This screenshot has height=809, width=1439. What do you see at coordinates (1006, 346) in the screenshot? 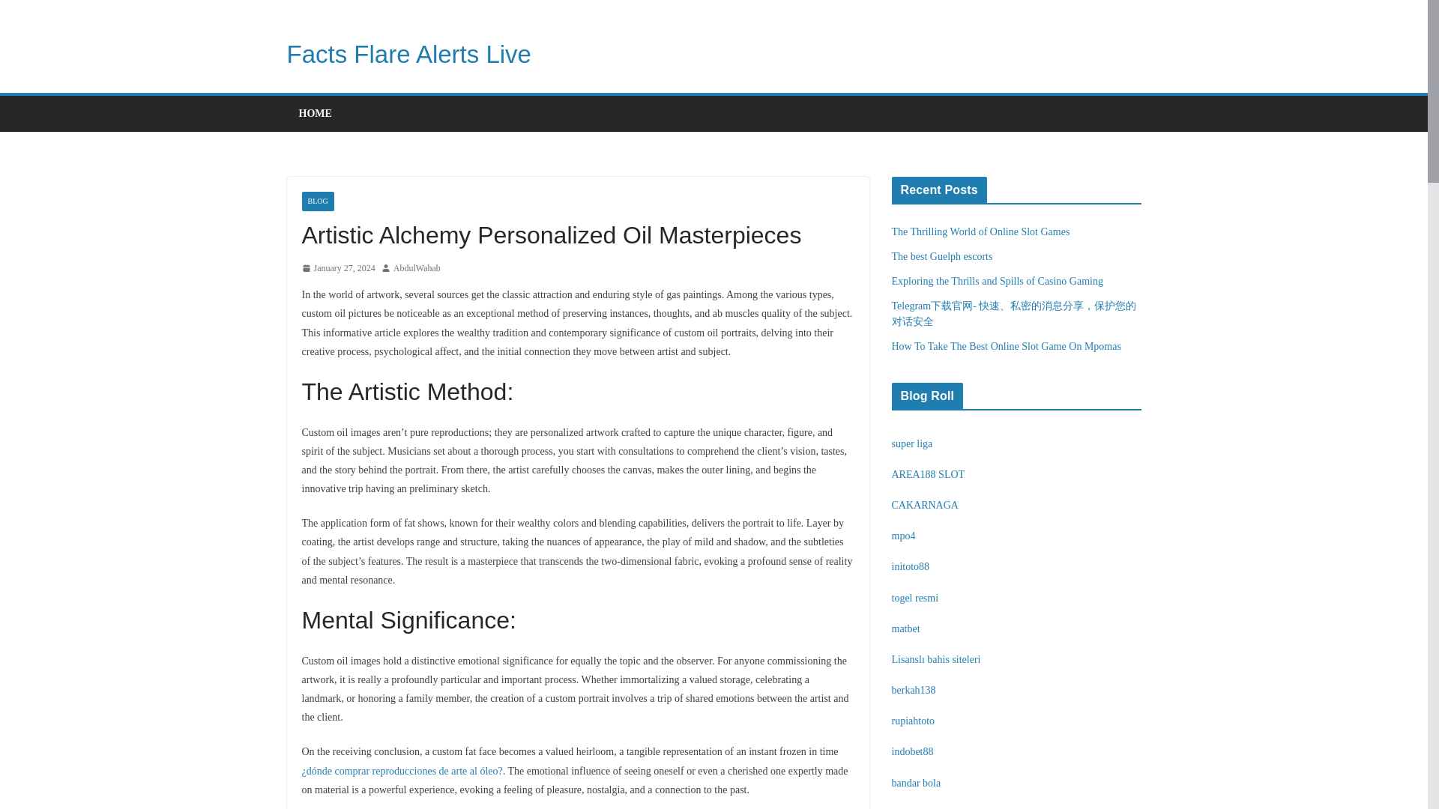
I see `How To Take The Best Online Slot Game On Mpomas` at bounding box center [1006, 346].